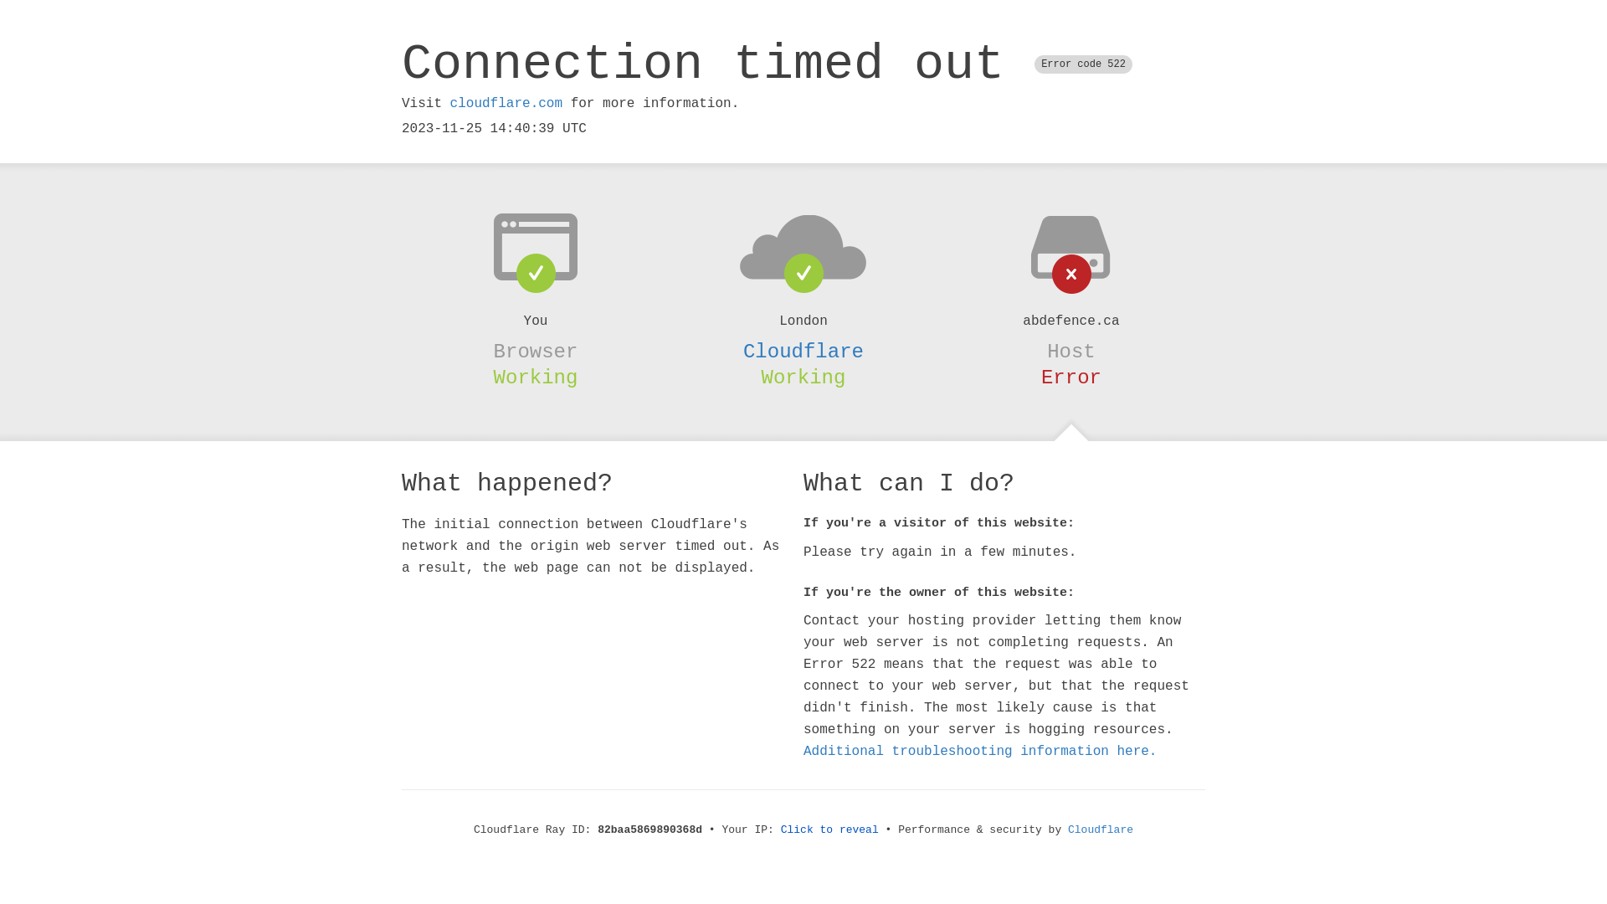 The width and height of the screenshot is (1607, 904). What do you see at coordinates (803, 352) in the screenshot?
I see `Cloudflare` at bounding box center [803, 352].